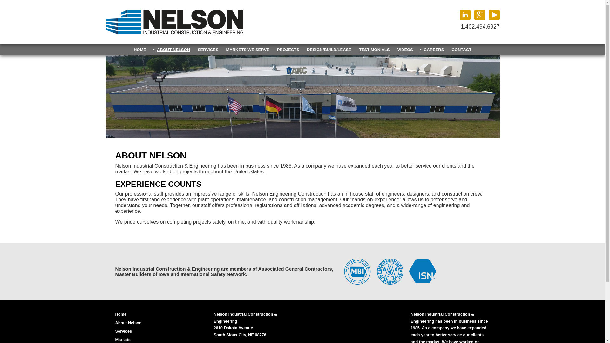 The height and width of the screenshot is (343, 610). What do you see at coordinates (288, 50) in the screenshot?
I see `PROJECTS` at bounding box center [288, 50].